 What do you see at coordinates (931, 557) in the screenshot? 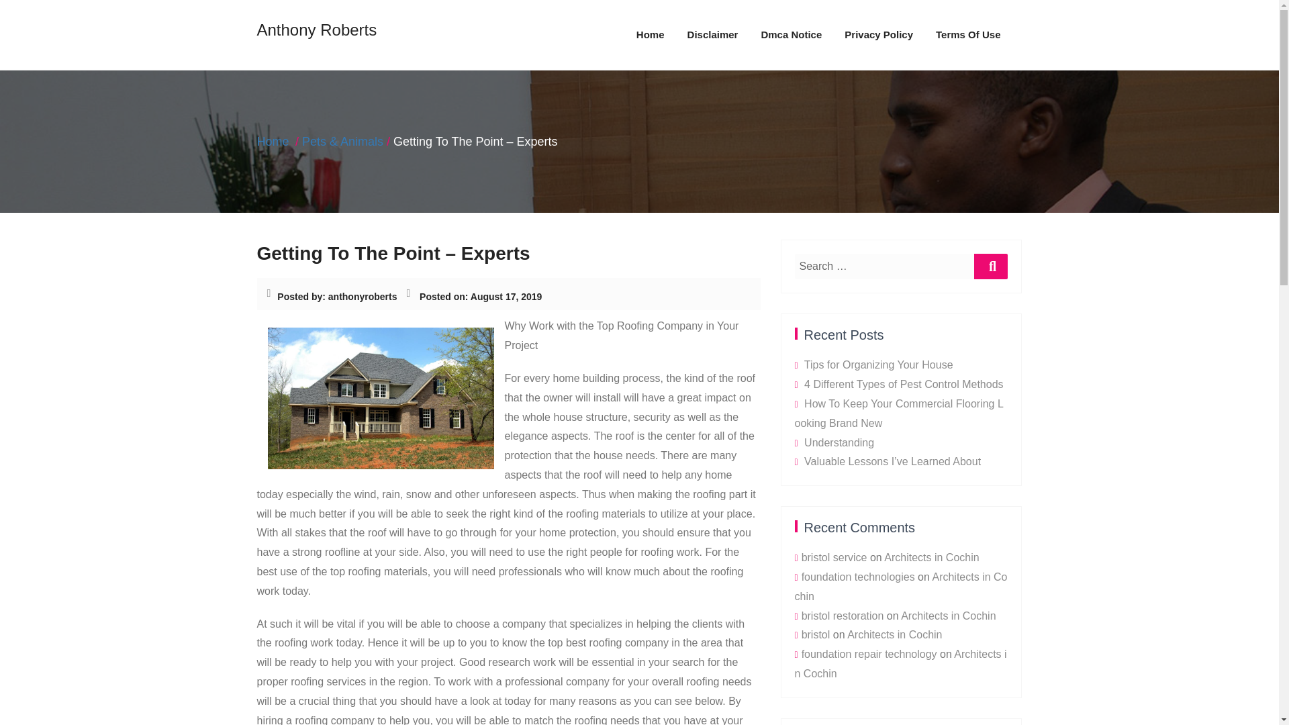
I see `Architects in Cochin` at bounding box center [931, 557].